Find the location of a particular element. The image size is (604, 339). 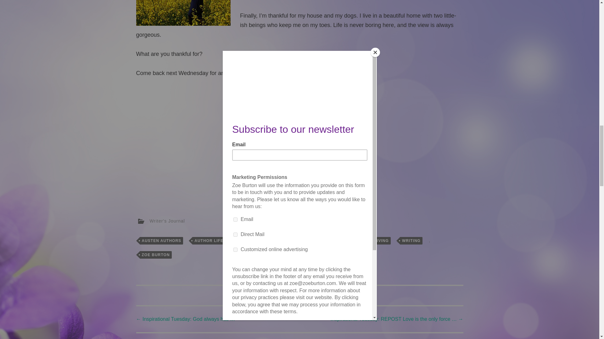

Amazon is located at coordinates (266, 134).